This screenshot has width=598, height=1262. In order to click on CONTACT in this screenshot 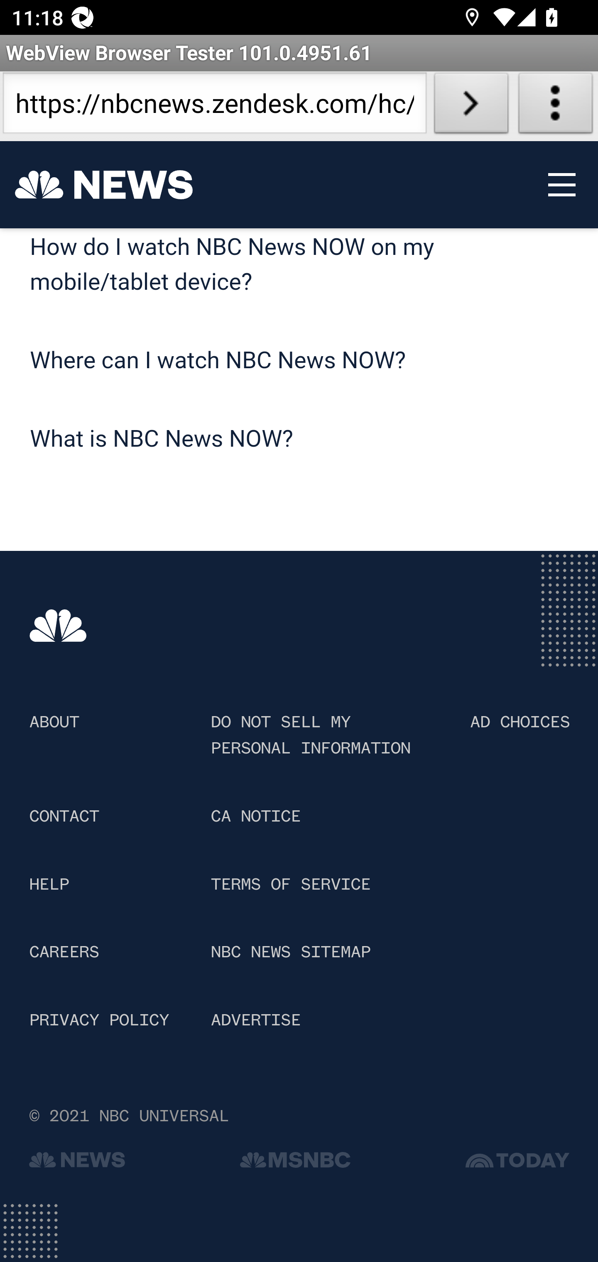, I will do `click(64, 817)`.